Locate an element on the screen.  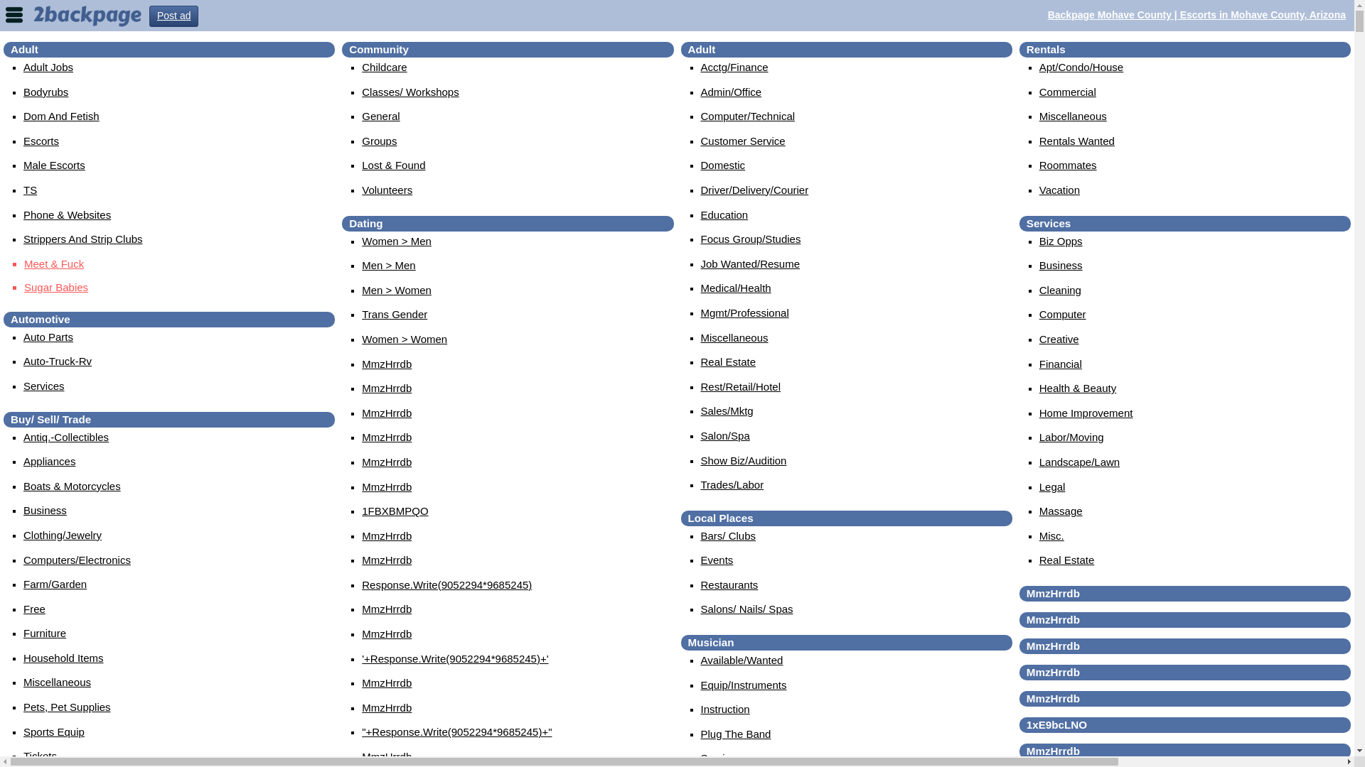
Salons/ Nails/ Spas is located at coordinates (747, 609).